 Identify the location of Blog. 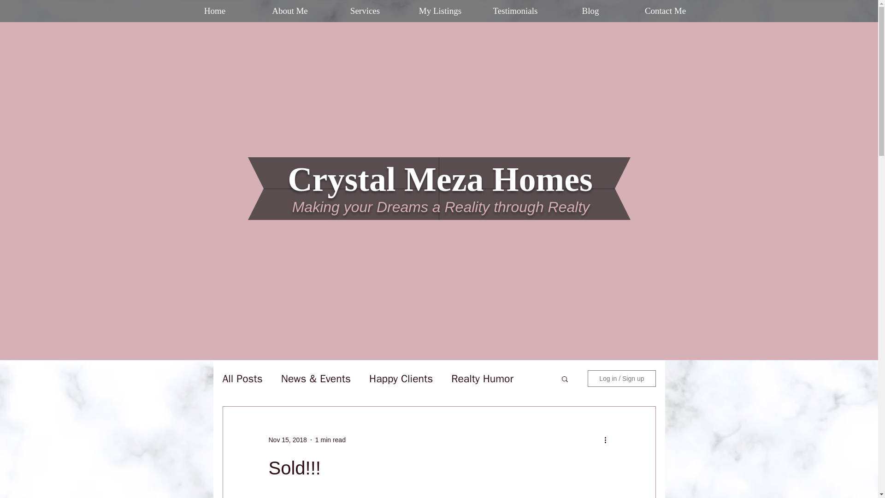
(591, 11).